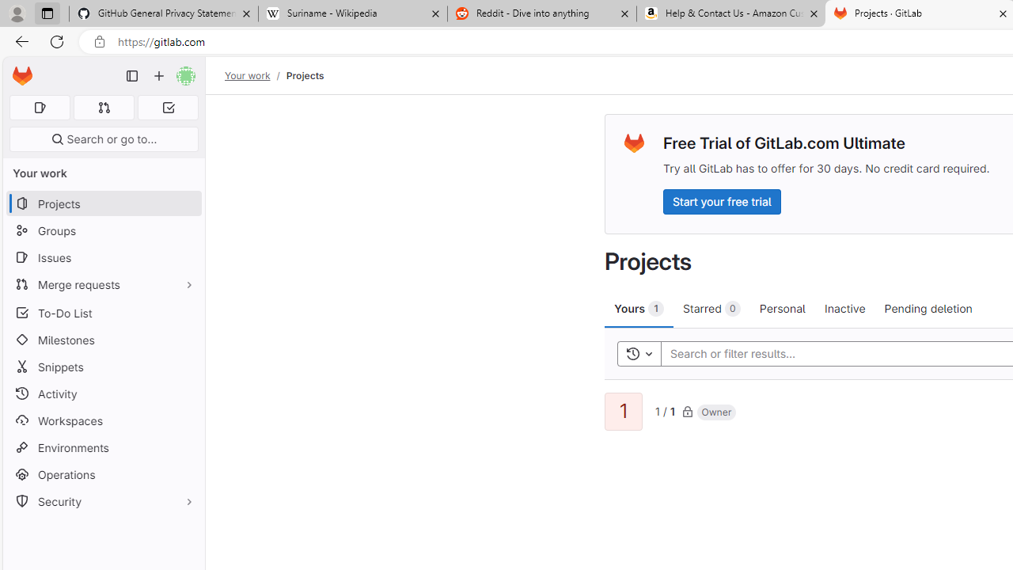  What do you see at coordinates (104, 108) in the screenshot?
I see `Merge requests 0` at bounding box center [104, 108].